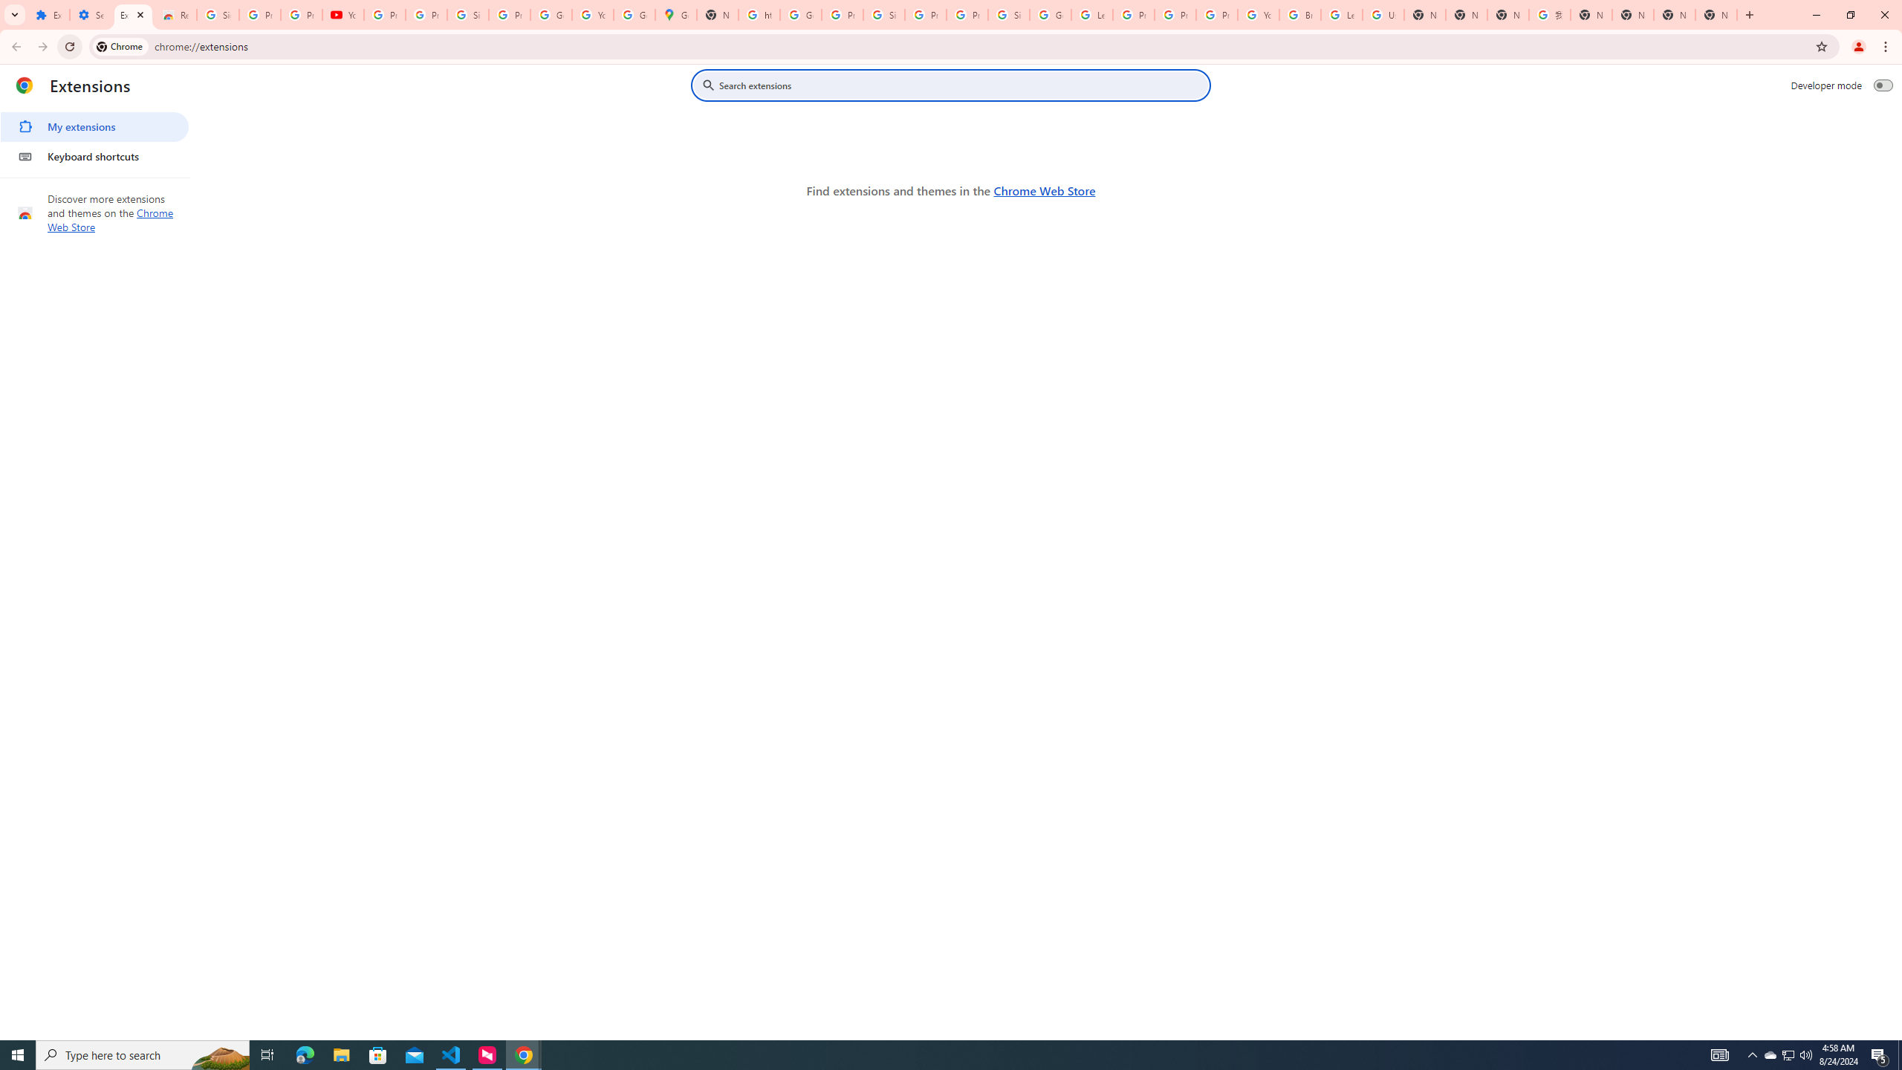  Describe the element at coordinates (1716, 15) in the screenshot. I see `New Tab` at that location.